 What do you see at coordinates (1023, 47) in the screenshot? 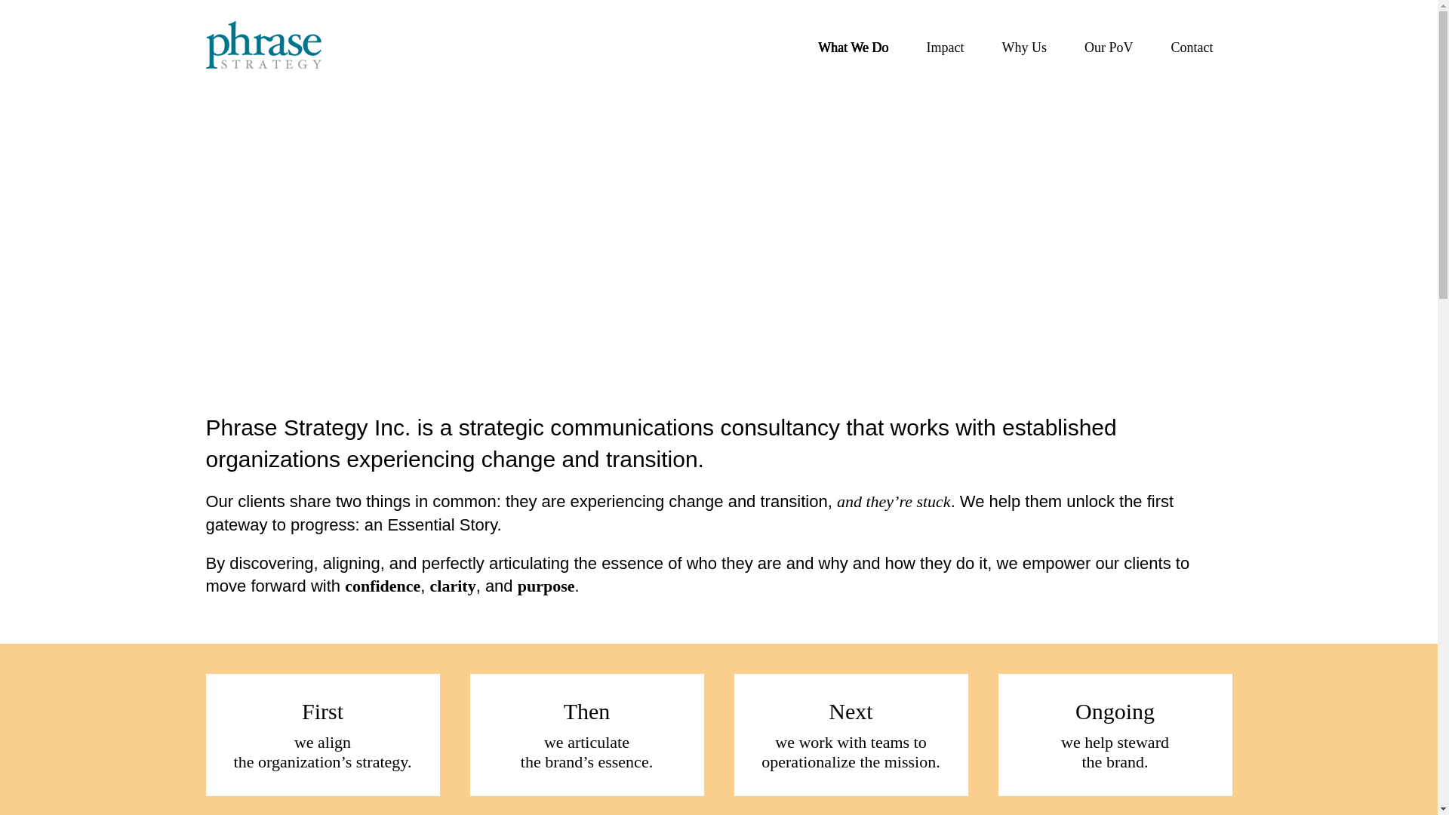
I see `Why Us` at bounding box center [1023, 47].